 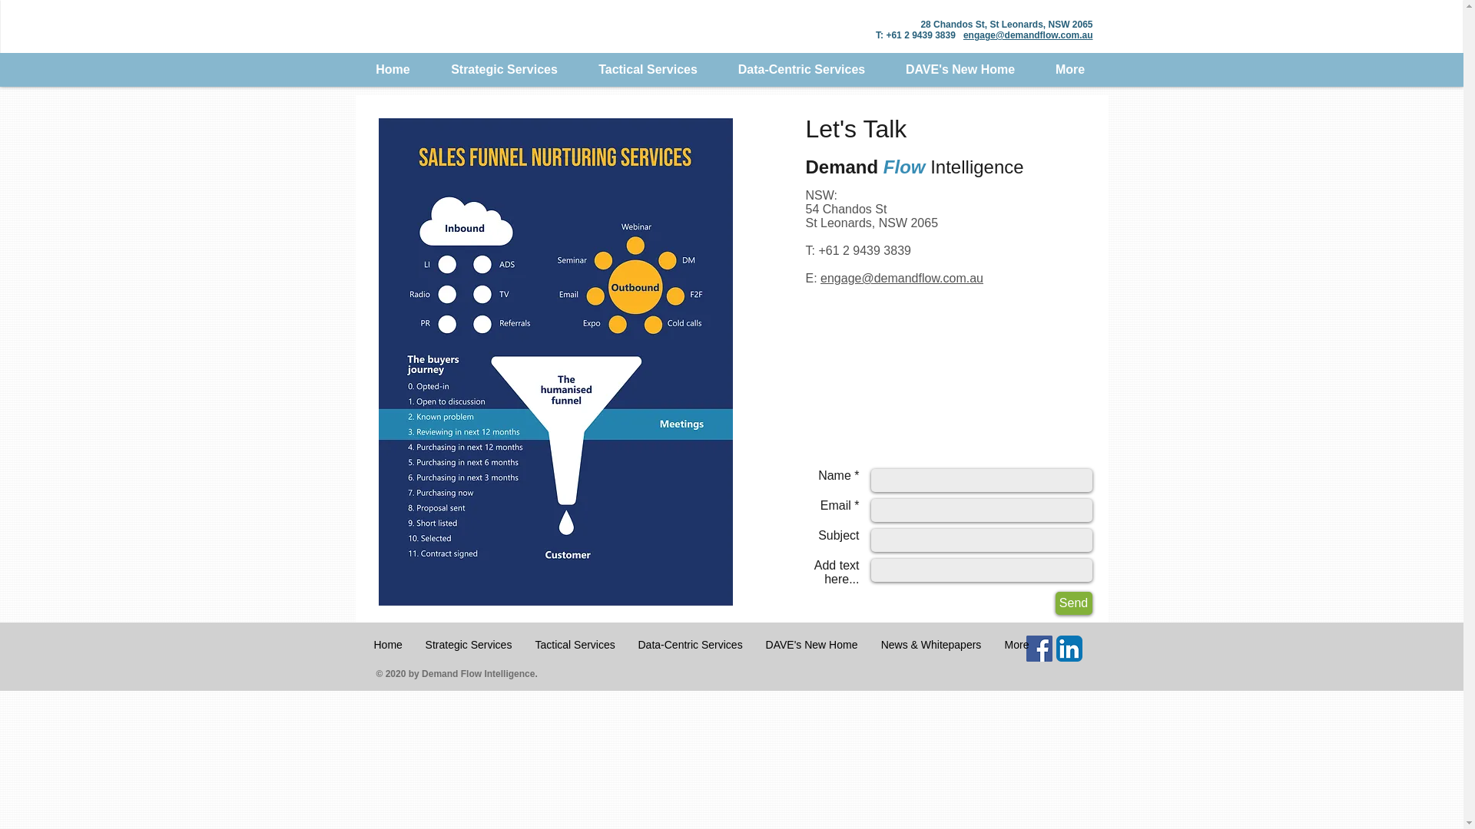 I want to click on Funnel.JPG, so click(x=555, y=362).